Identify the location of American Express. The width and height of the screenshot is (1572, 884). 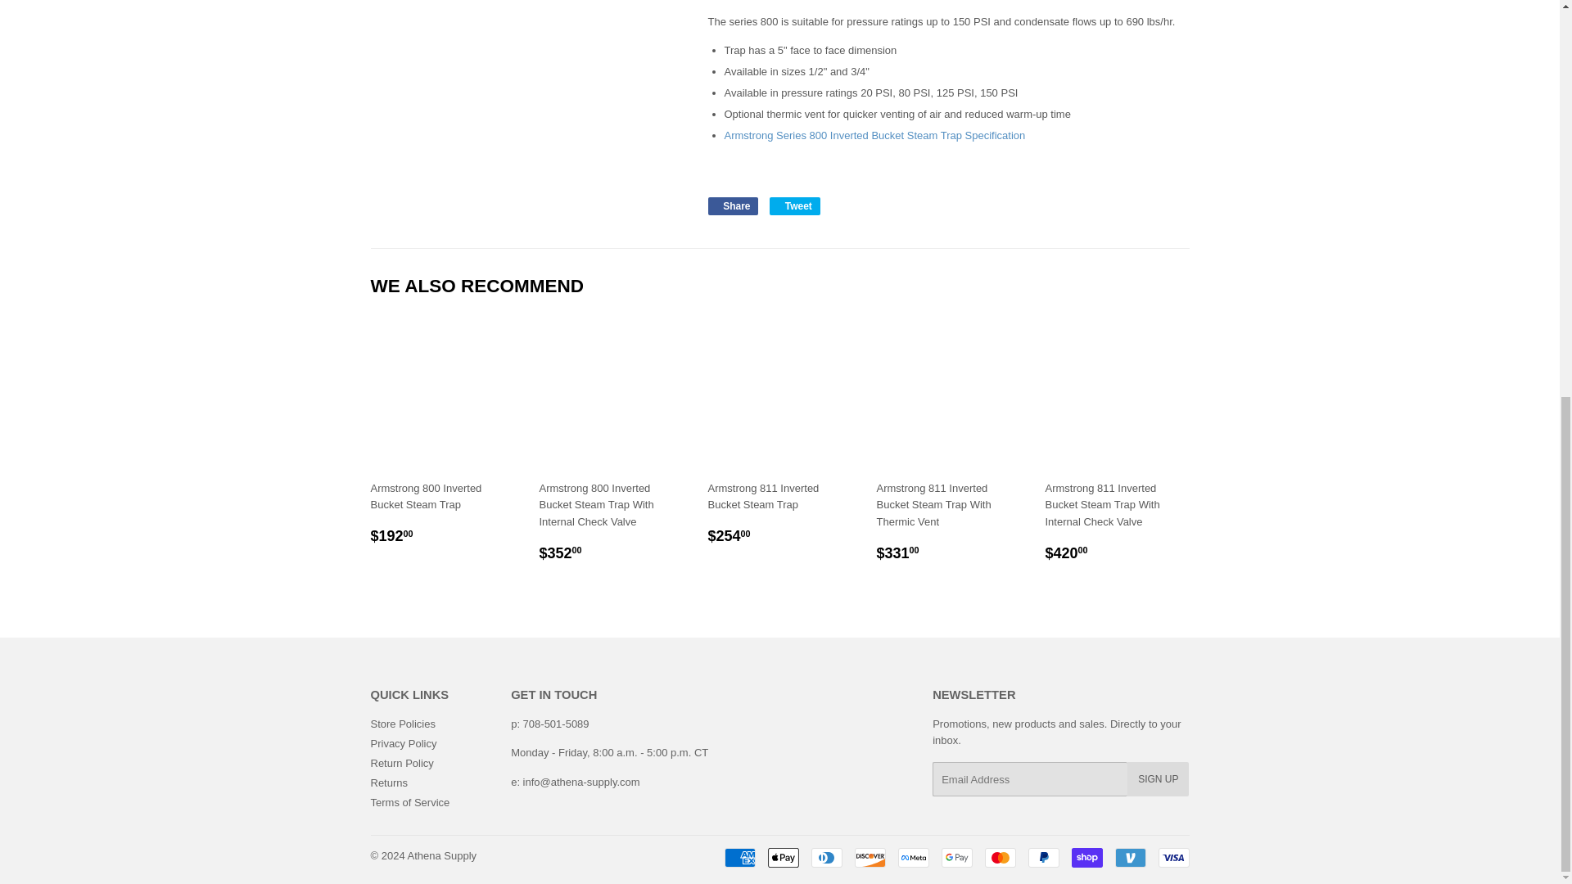
(739, 857).